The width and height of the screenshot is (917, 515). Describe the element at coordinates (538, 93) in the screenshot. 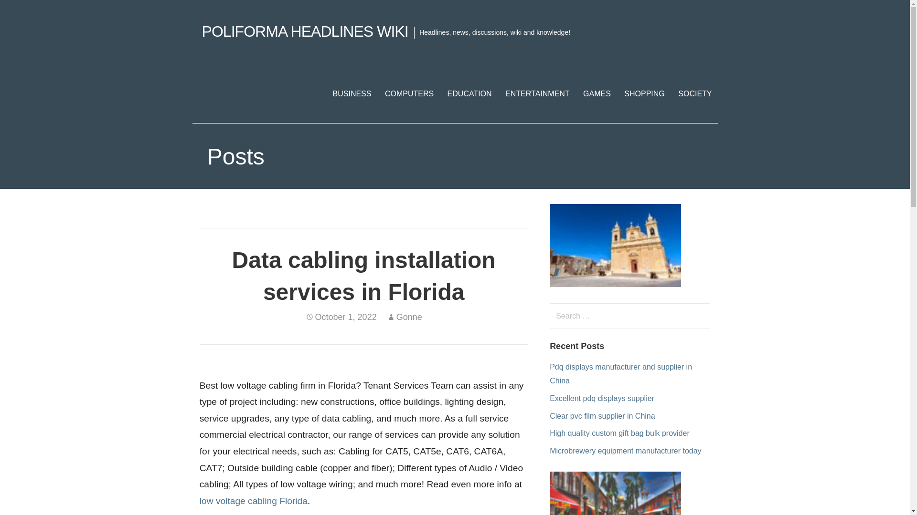

I see `ENTERTAINMENT` at that location.